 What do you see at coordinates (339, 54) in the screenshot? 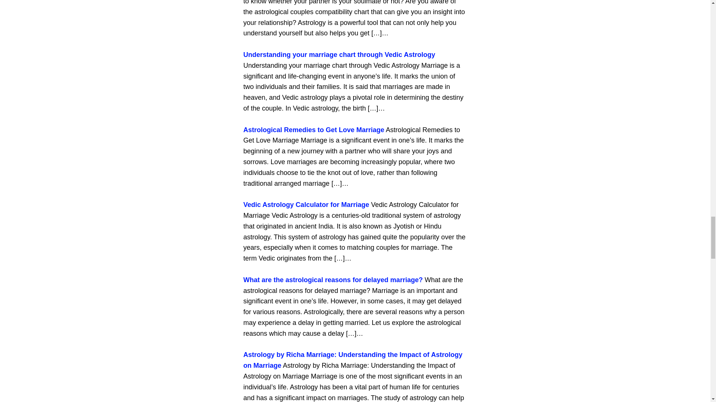
I see `Understanding your marriage chart through Vedic Astrology` at bounding box center [339, 54].